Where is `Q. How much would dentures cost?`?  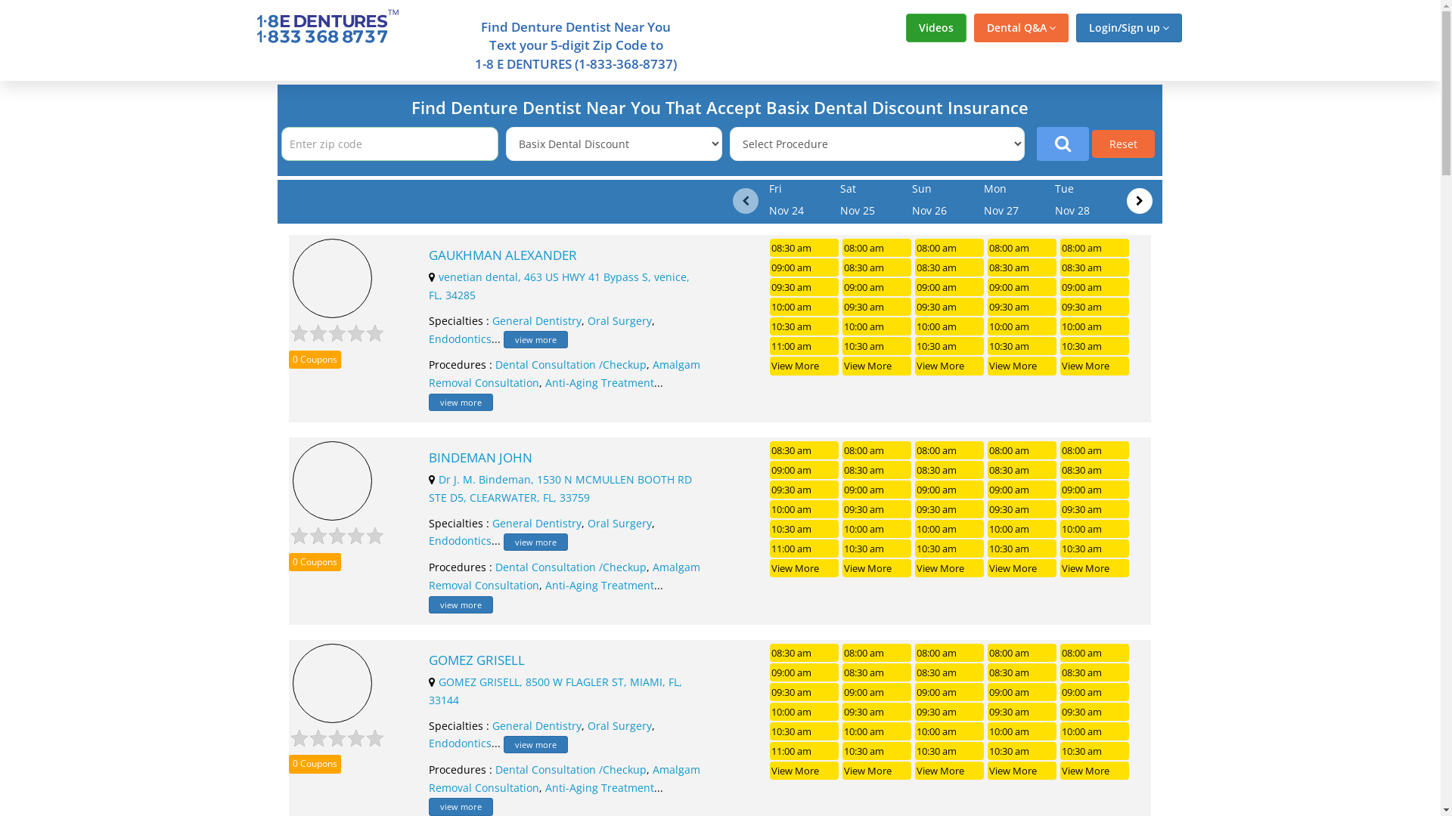
Q. How much would dentures cost? is located at coordinates (720, 370).